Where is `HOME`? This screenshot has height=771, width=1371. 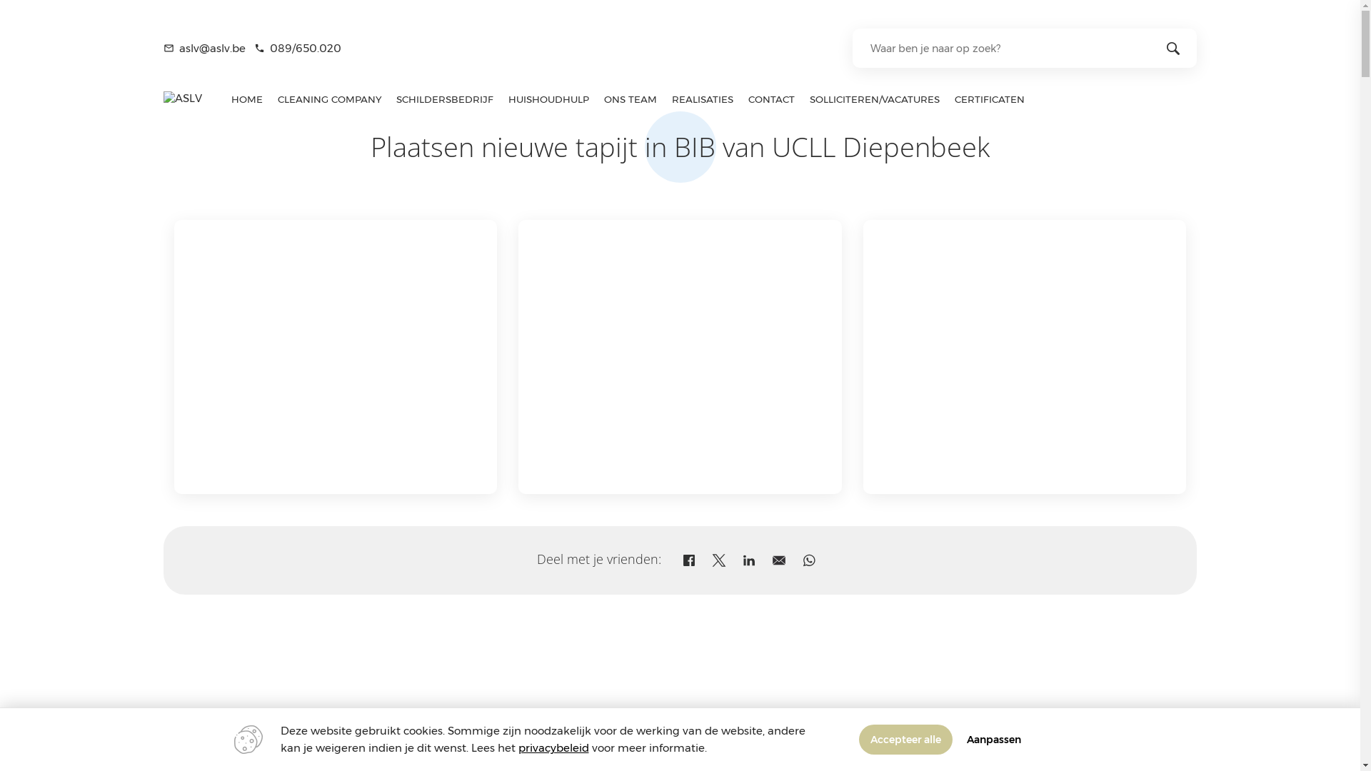 HOME is located at coordinates (247, 99).